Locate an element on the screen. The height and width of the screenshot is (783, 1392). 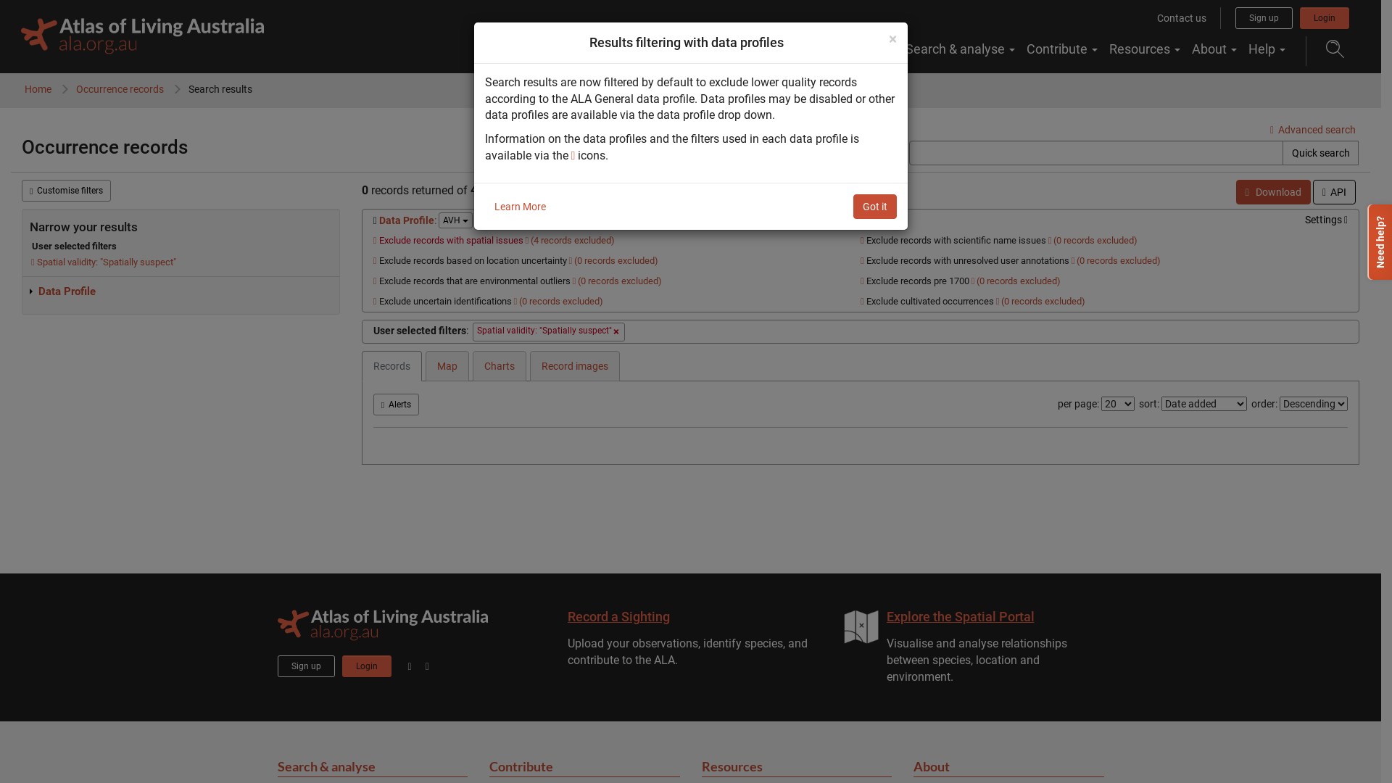
Record a Sighting is located at coordinates (618, 616).